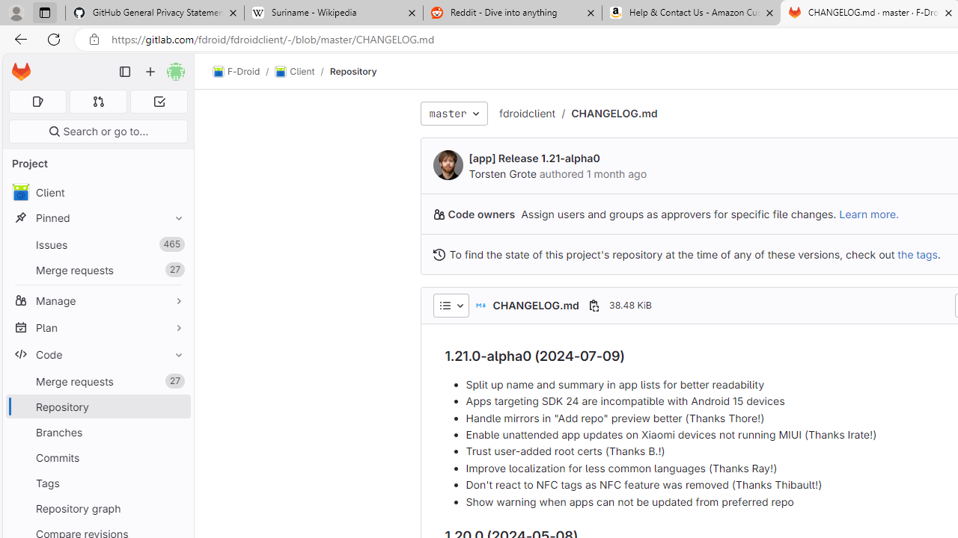  I want to click on GitHub General Privacy Statement - GitHub Docs, so click(155, 13).